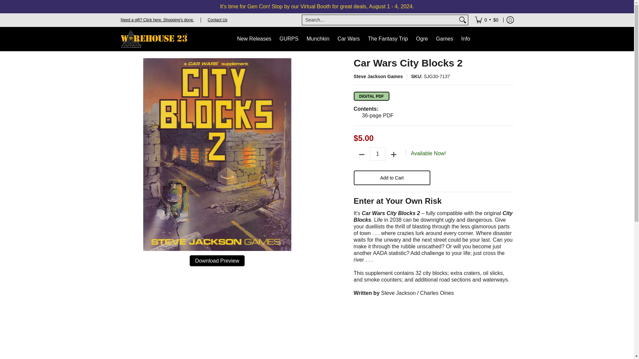 The image size is (639, 359). I want to click on New Releases, so click(254, 39).